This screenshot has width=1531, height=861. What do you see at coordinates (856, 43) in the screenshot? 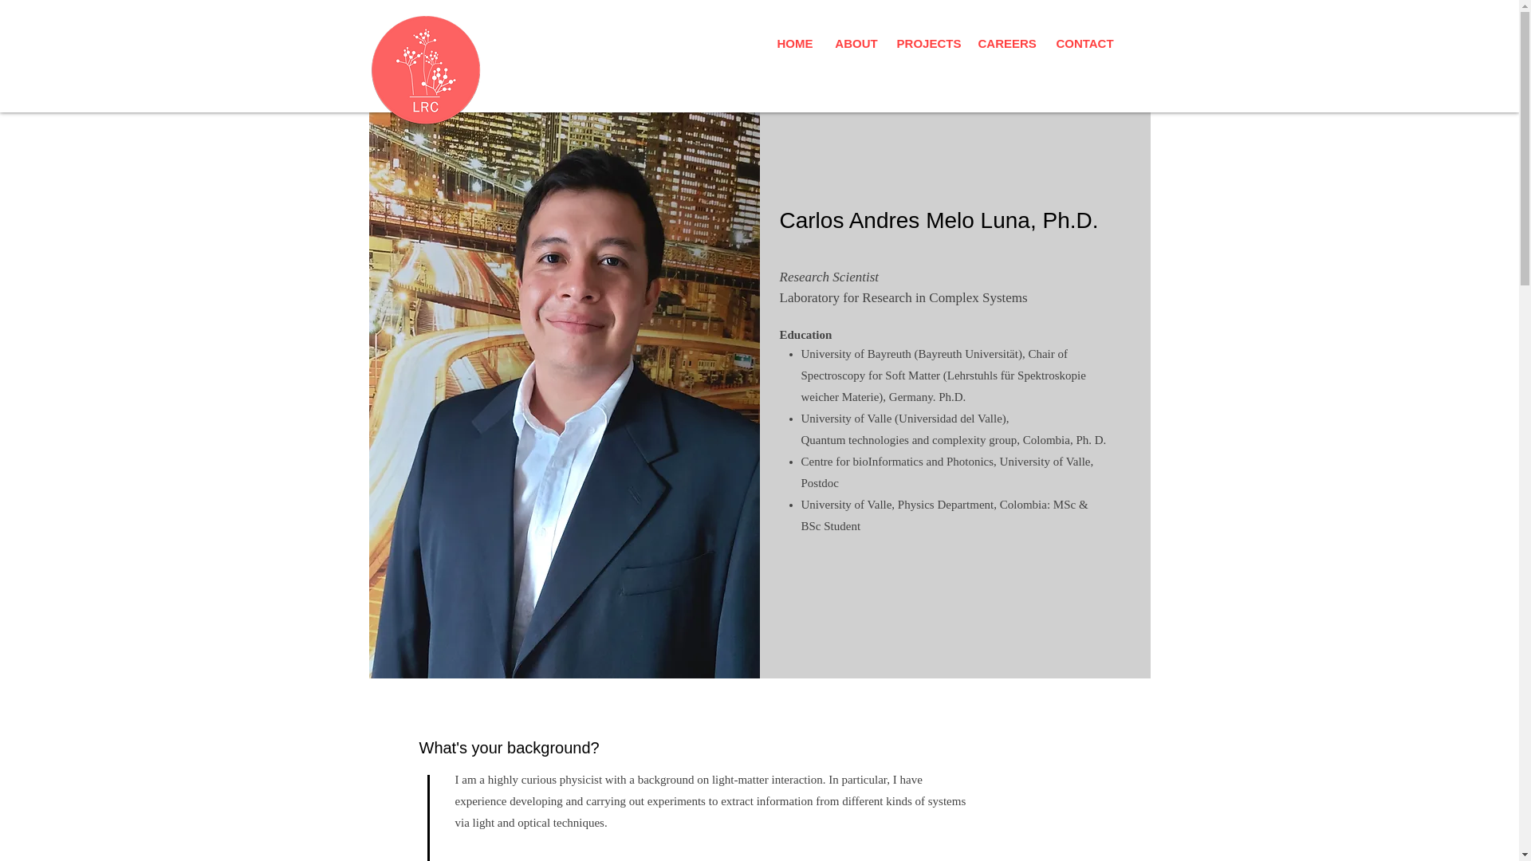
I see `ABOUT` at bounding box center [856, 43].